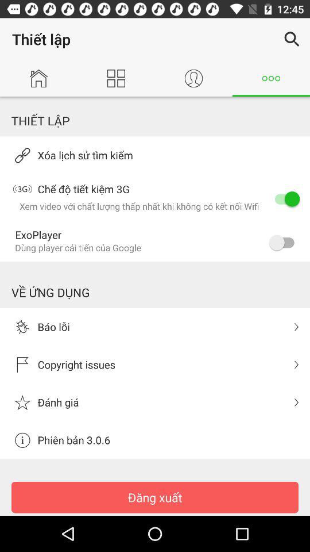 This screenshot has height=552, width=310. Describe the element at coordinates (285, 199) in the screenshot. I see `turn off the icon above the exoplayer icon` at that location.